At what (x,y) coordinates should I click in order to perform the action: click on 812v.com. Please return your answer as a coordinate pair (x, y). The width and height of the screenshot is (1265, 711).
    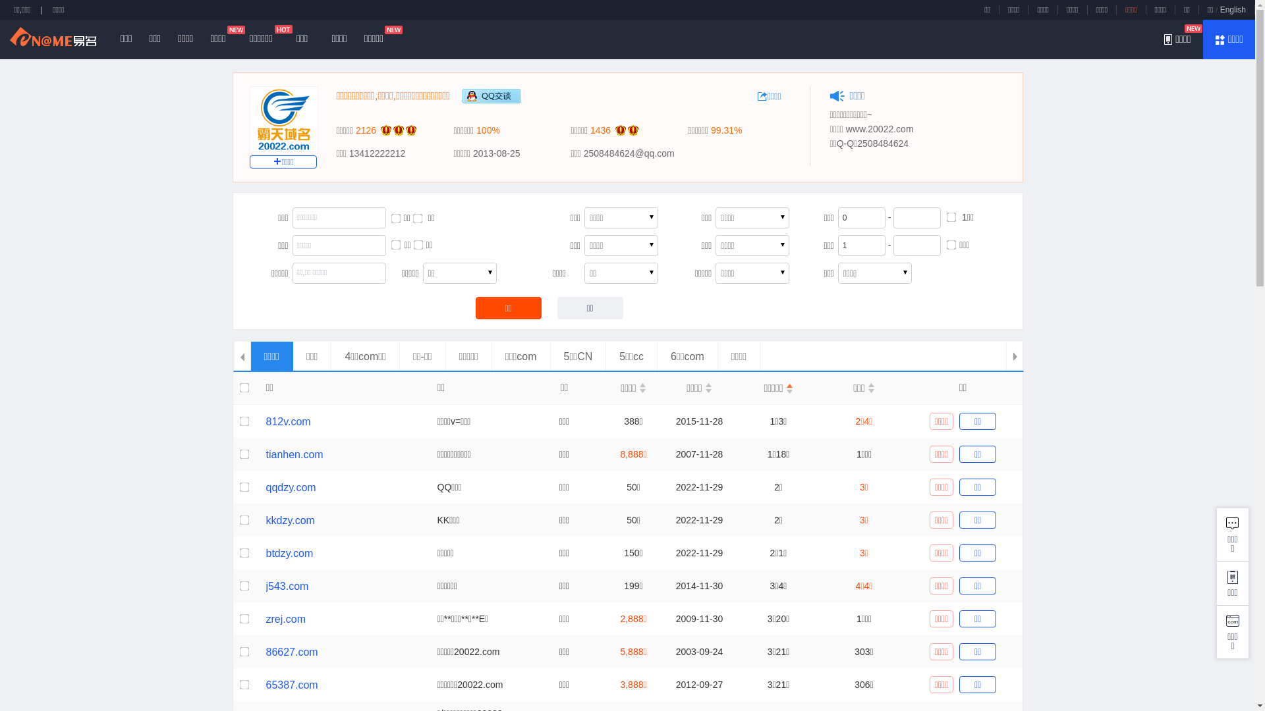
    Looking at the image, I should click on (289, 421).